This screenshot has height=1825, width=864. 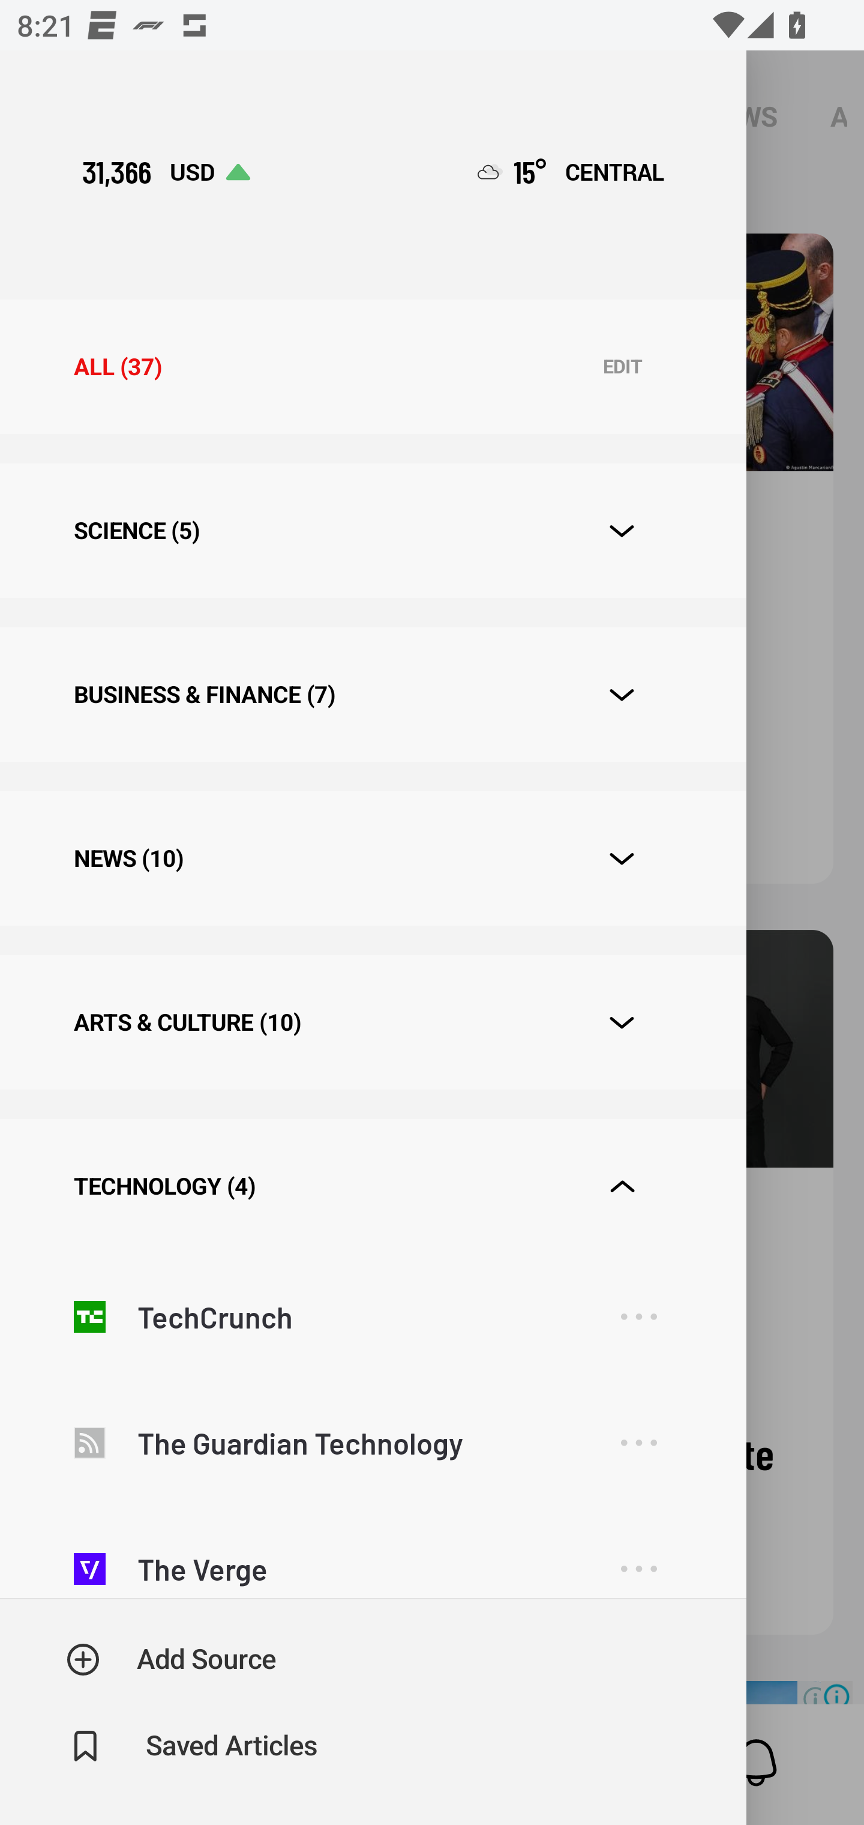 What do you see at coordinates (622, 367) in the screenshot?
I see `EDIT` at bounding box center [622, 367].